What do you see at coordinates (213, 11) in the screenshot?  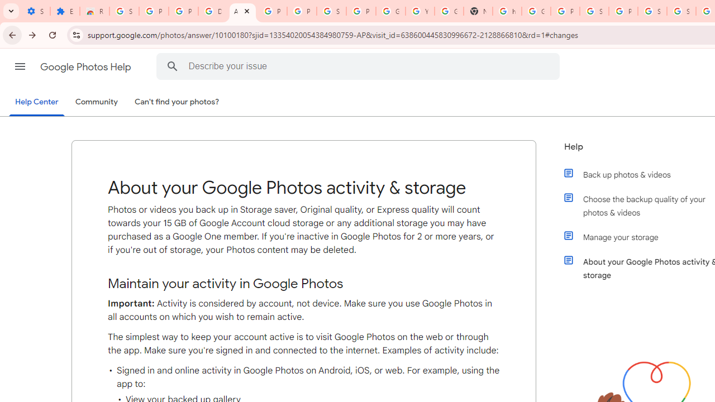 I see `Delete photos & videos - Computer - Google Photos Help` at bounding box center [213, 11].